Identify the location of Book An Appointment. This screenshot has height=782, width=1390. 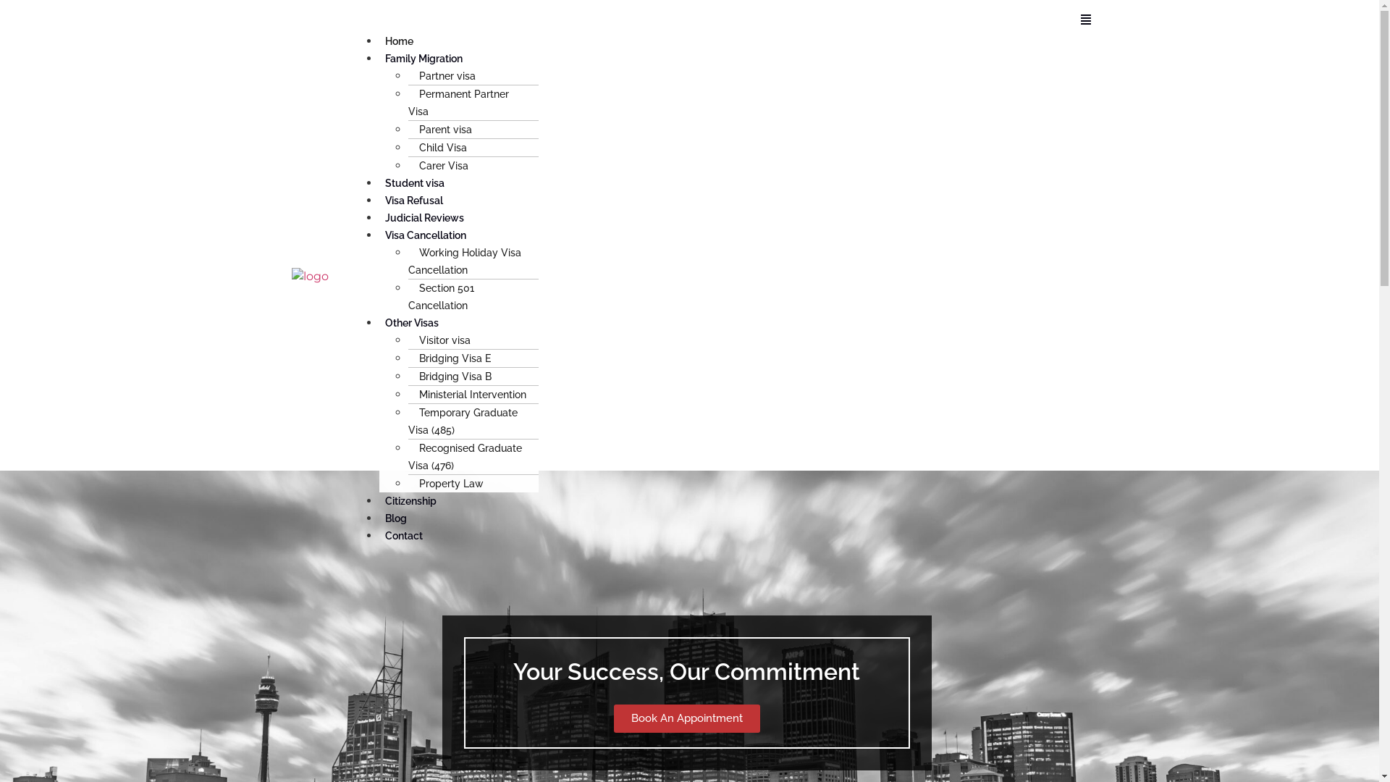
(687, 718).